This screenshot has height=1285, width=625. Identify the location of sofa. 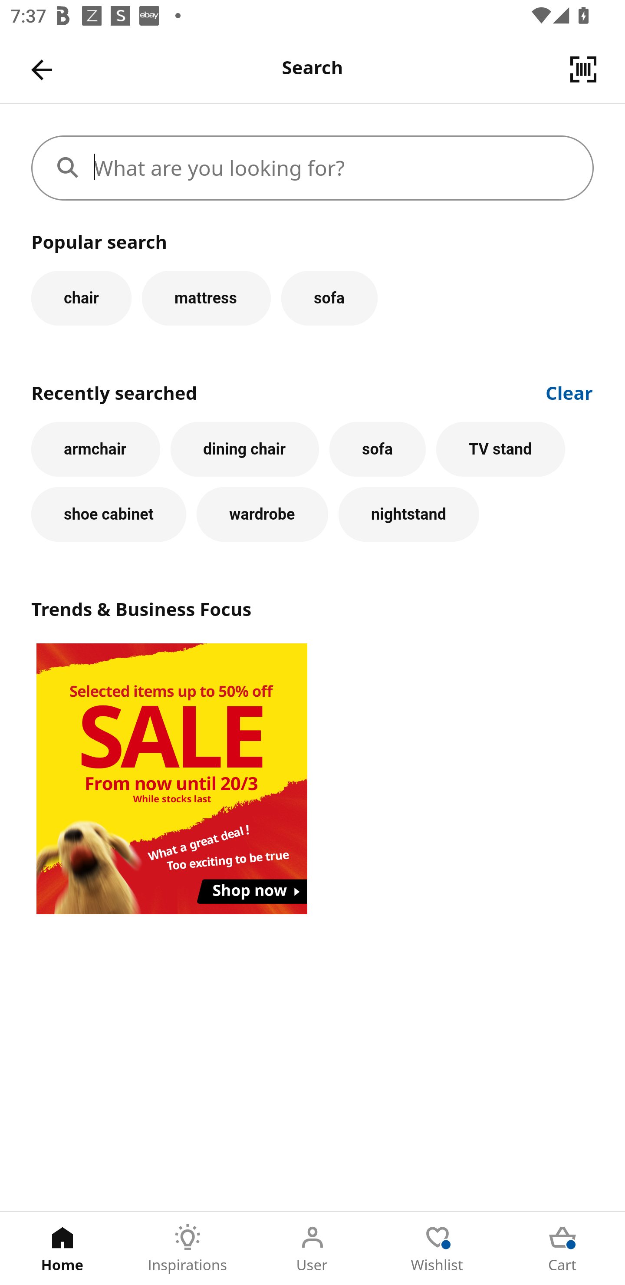
(377, 449).